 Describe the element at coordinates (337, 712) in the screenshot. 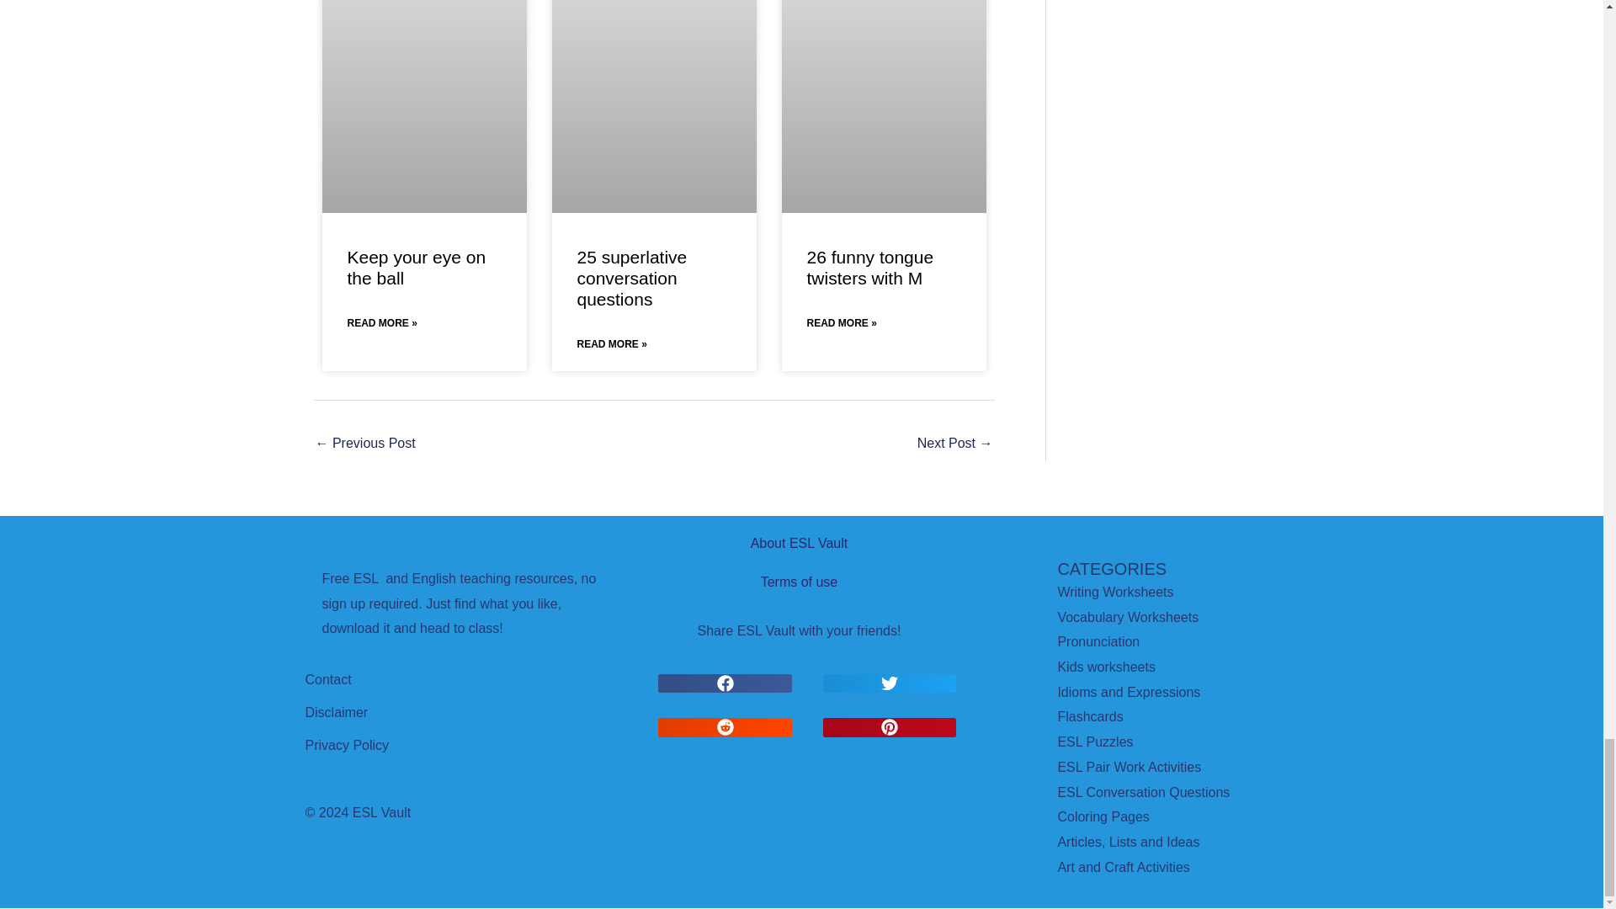

I see `Disclaimer` at that location.